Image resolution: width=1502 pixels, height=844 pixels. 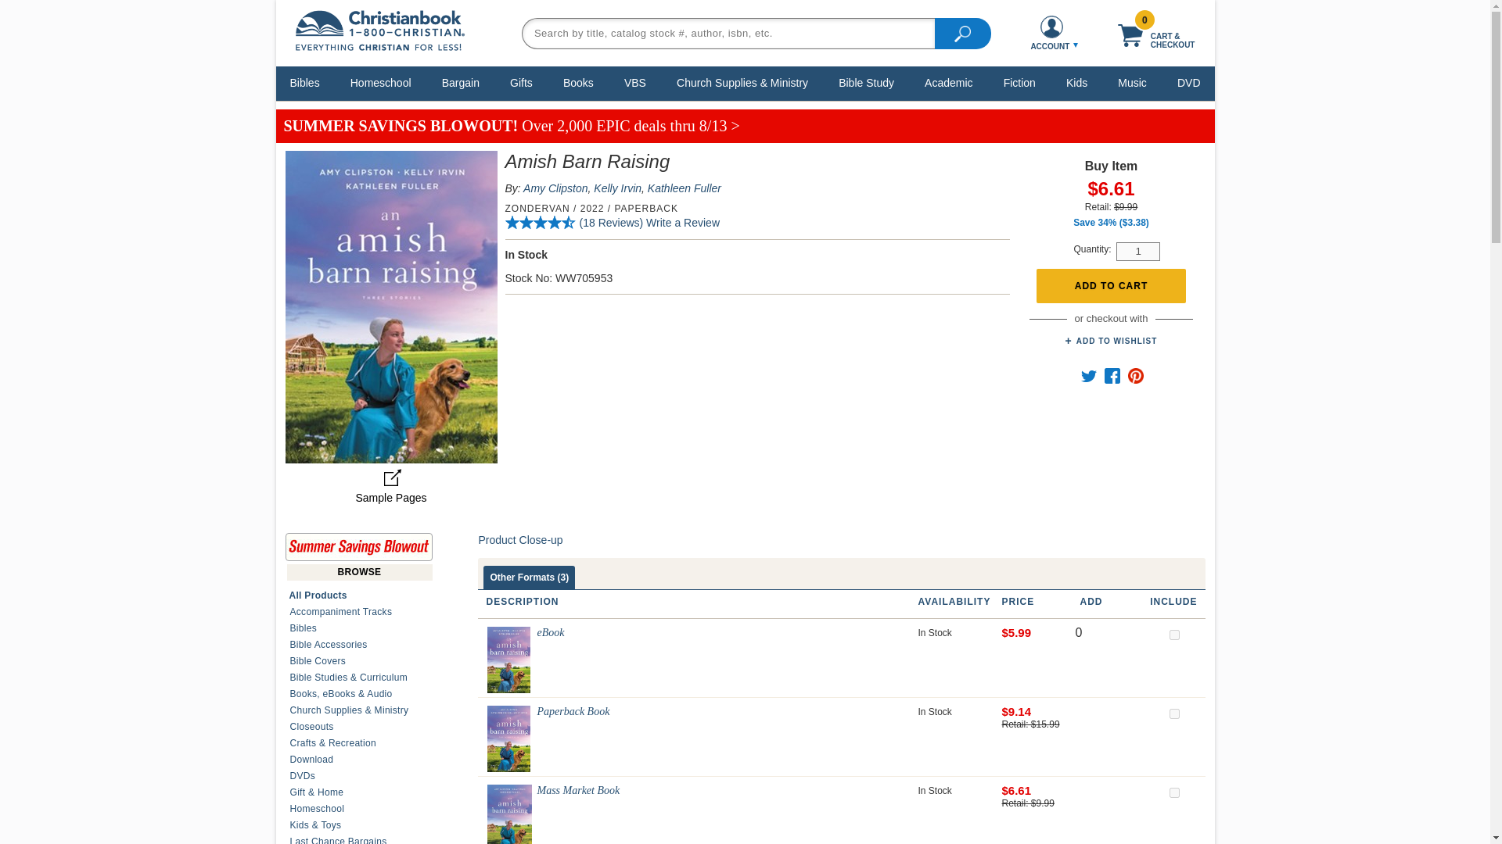 I want to click on Books, so click(x=578, y=82).